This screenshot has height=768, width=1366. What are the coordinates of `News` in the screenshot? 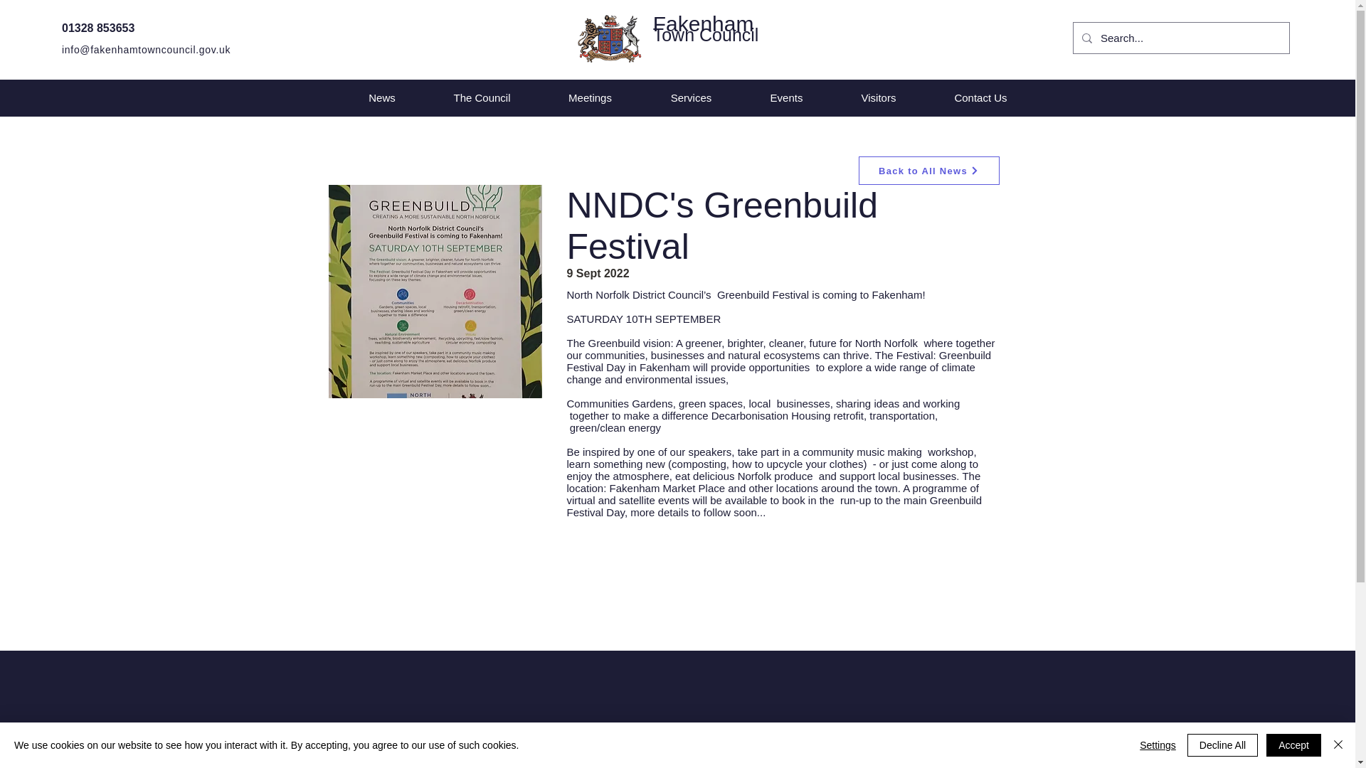 It's located at (381, 98).